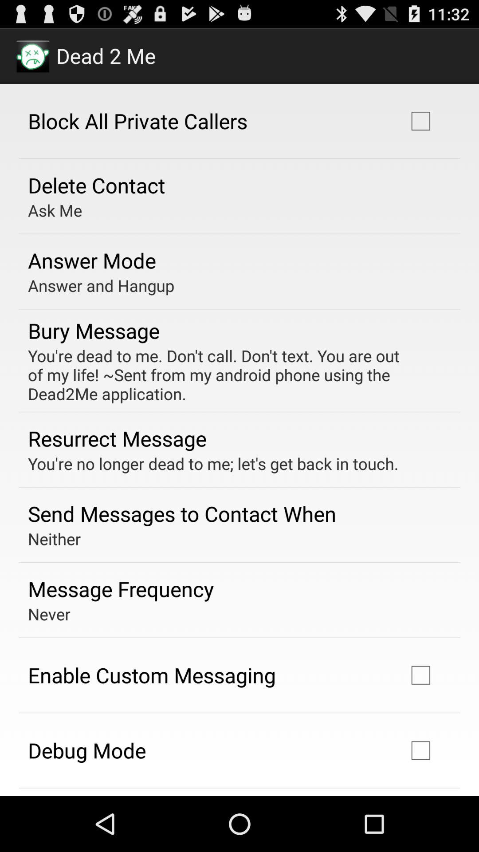  Describe the element at coordinates (55, 210) in the screenshot. I see `click the item below delete contact item` at that location.